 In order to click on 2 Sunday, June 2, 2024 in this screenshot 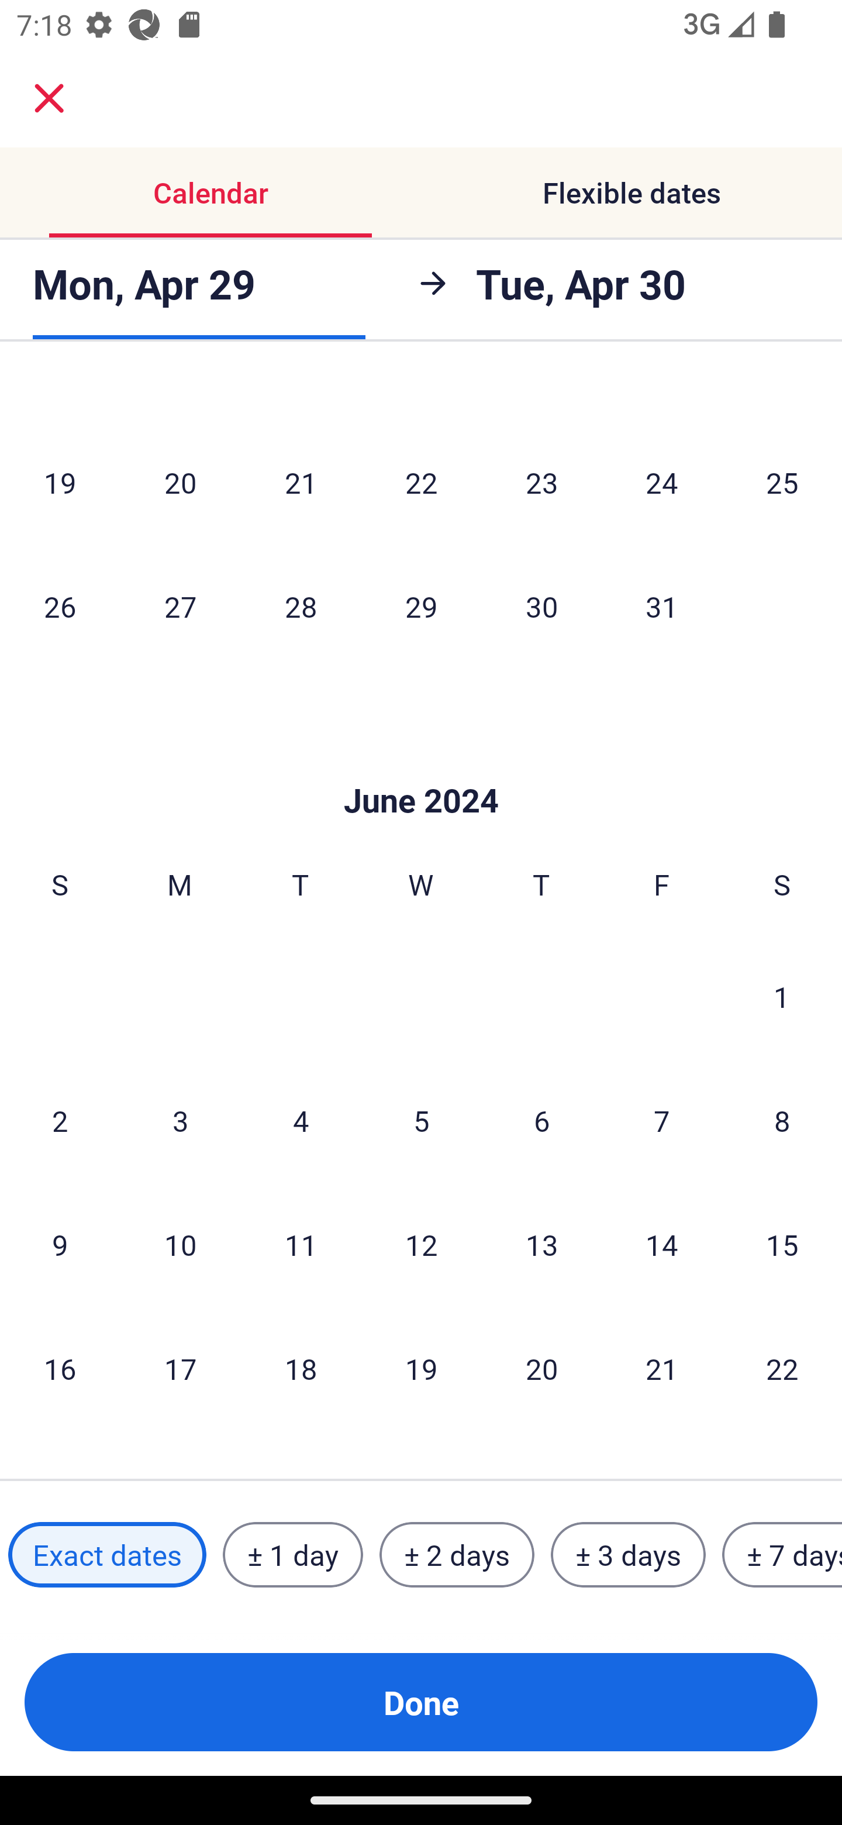, I will do `click(60, 1120)`.